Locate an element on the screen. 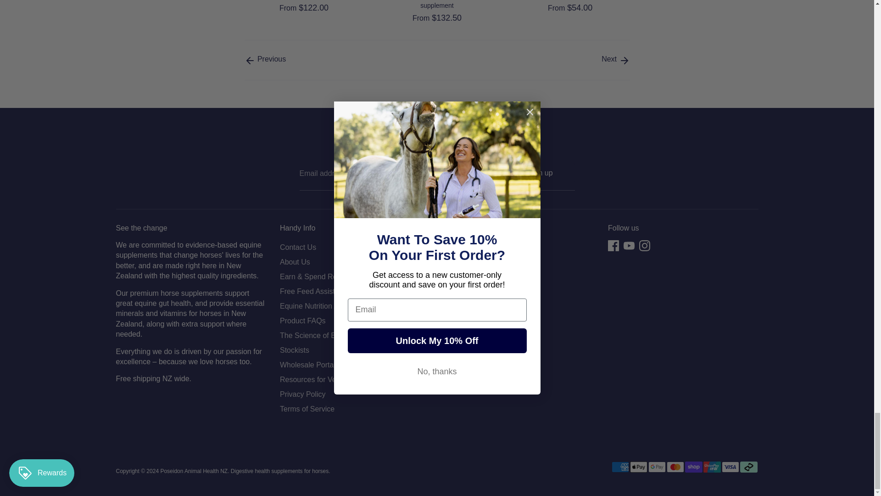 The width and height of the screenshot is (881, 496). American Express is located at coordinates (620, 467).